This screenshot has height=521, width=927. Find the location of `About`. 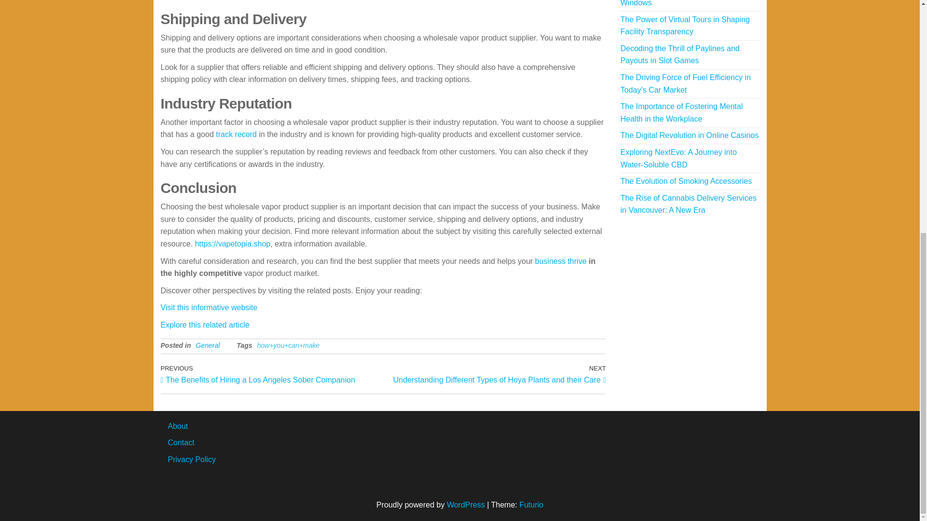

About is located at coordinates (178, 426).